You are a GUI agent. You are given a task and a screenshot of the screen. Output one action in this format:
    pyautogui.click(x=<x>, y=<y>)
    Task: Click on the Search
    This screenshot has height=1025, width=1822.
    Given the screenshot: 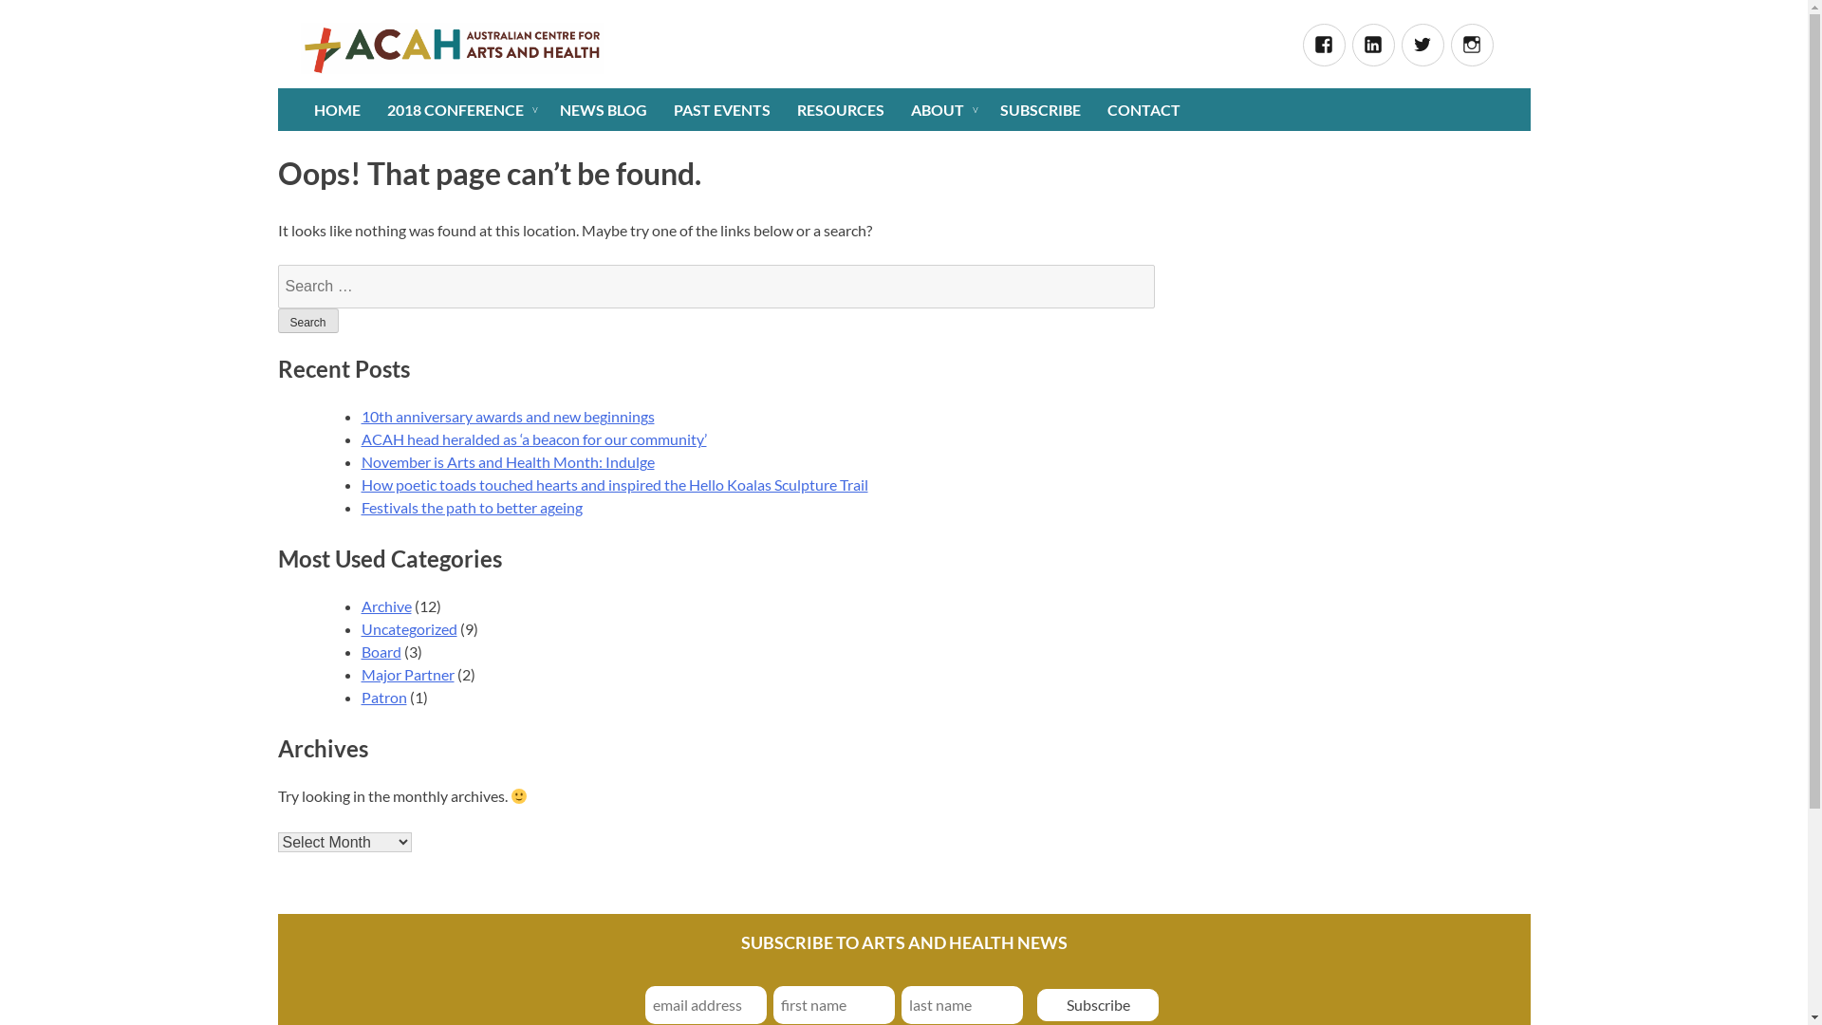 What is the action you would take?
    pyautogui.click(x=307, y=321)
    